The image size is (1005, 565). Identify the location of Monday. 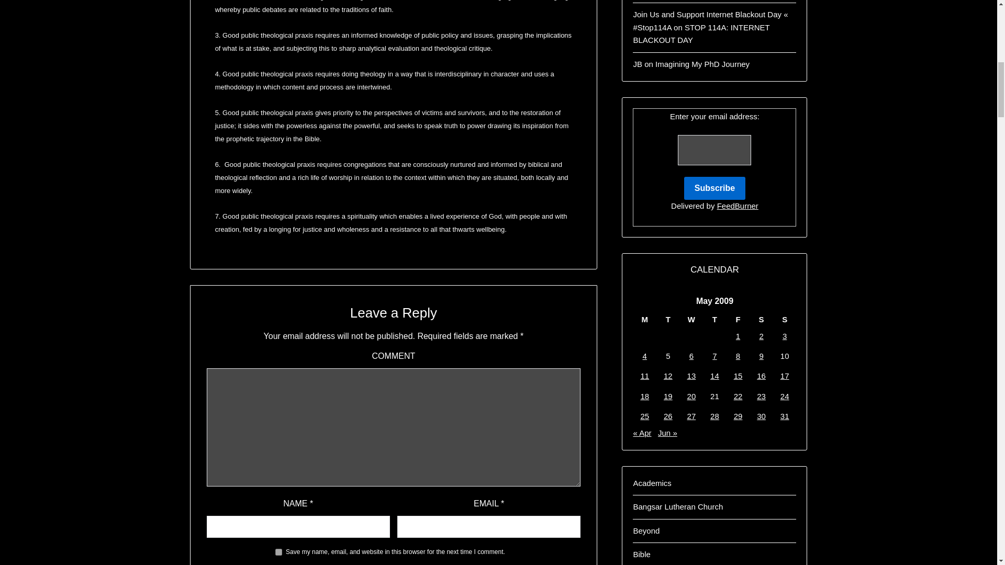
(644, 320).